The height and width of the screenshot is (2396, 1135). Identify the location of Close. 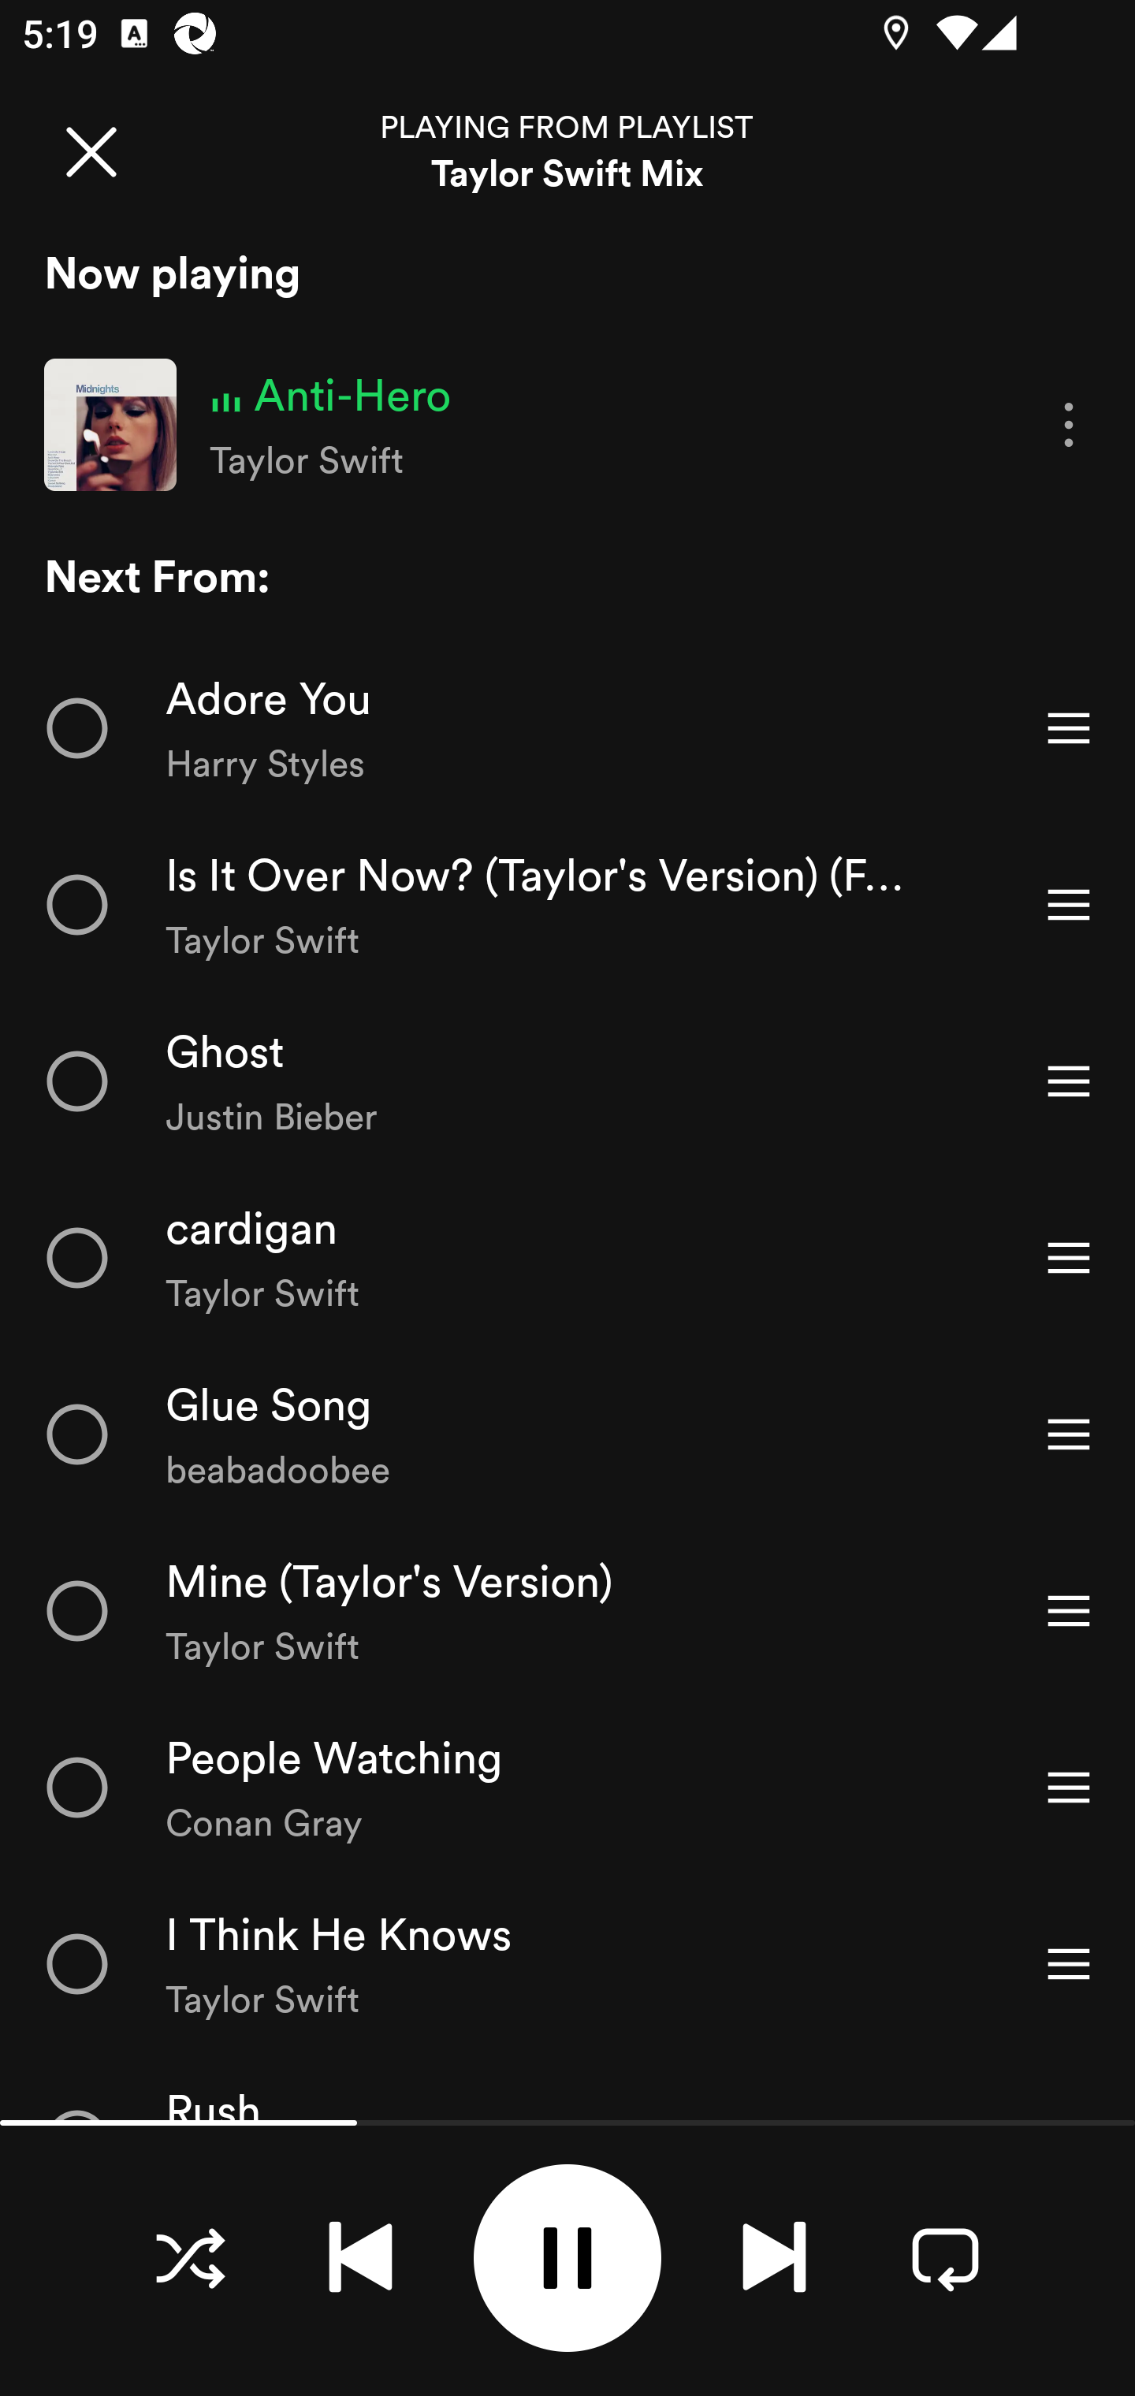
(90, 151).